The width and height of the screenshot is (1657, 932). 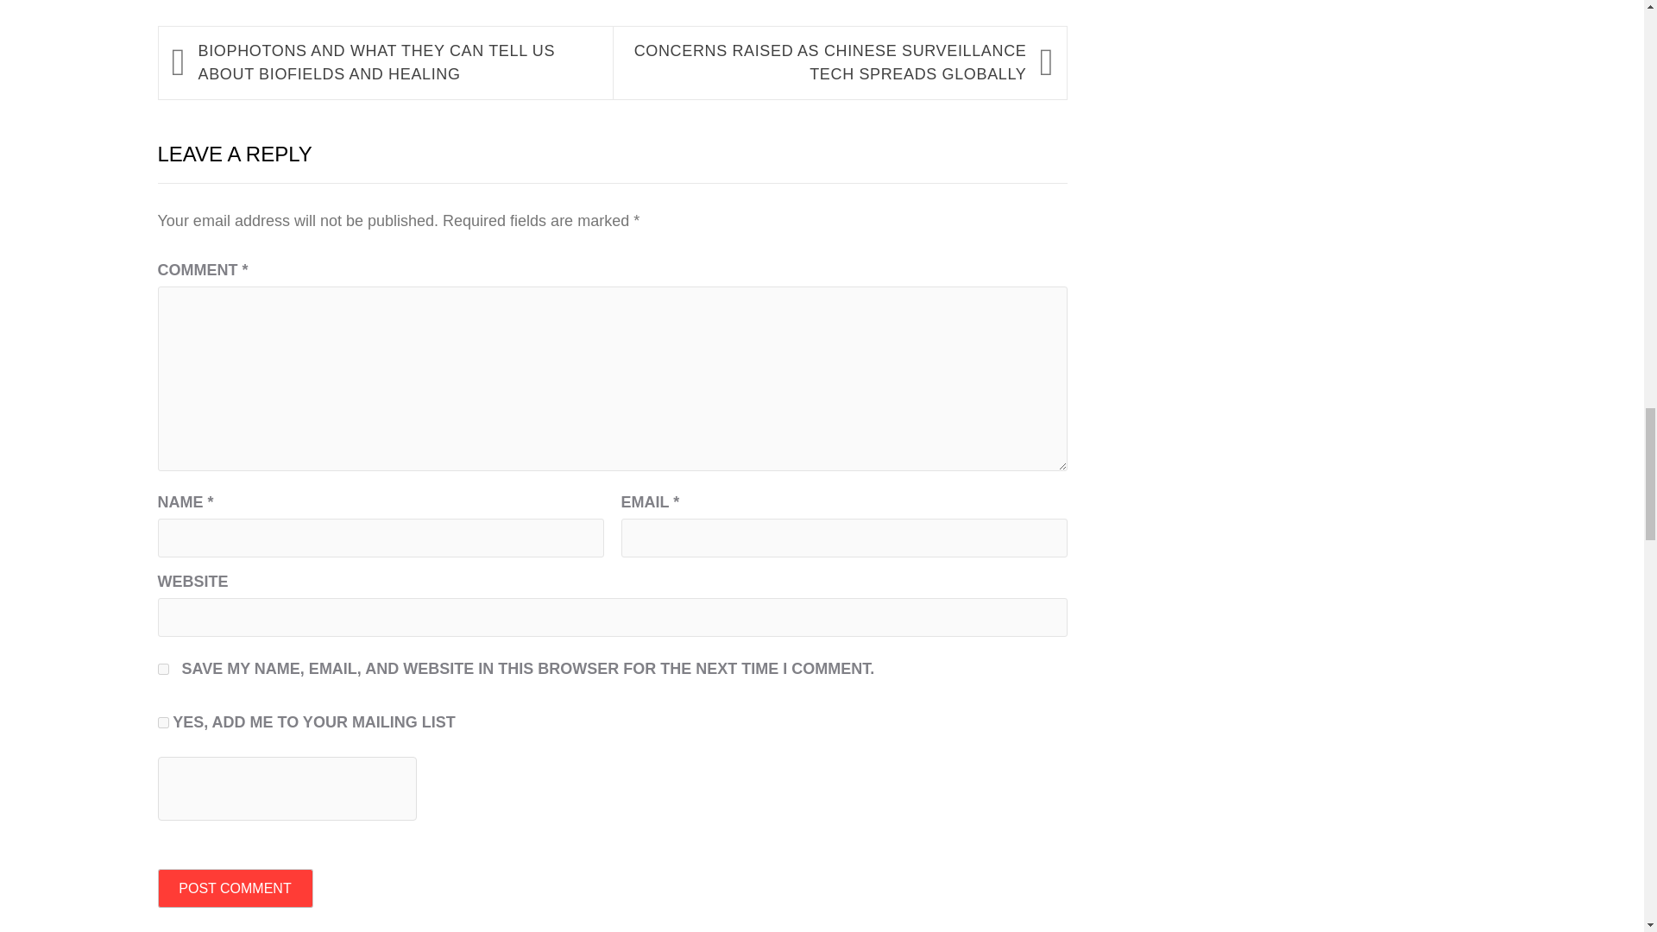 What do you see at coordinates (235, 887) in the screenshot?
I see `Post Comment` at bounding box center [235, 887].